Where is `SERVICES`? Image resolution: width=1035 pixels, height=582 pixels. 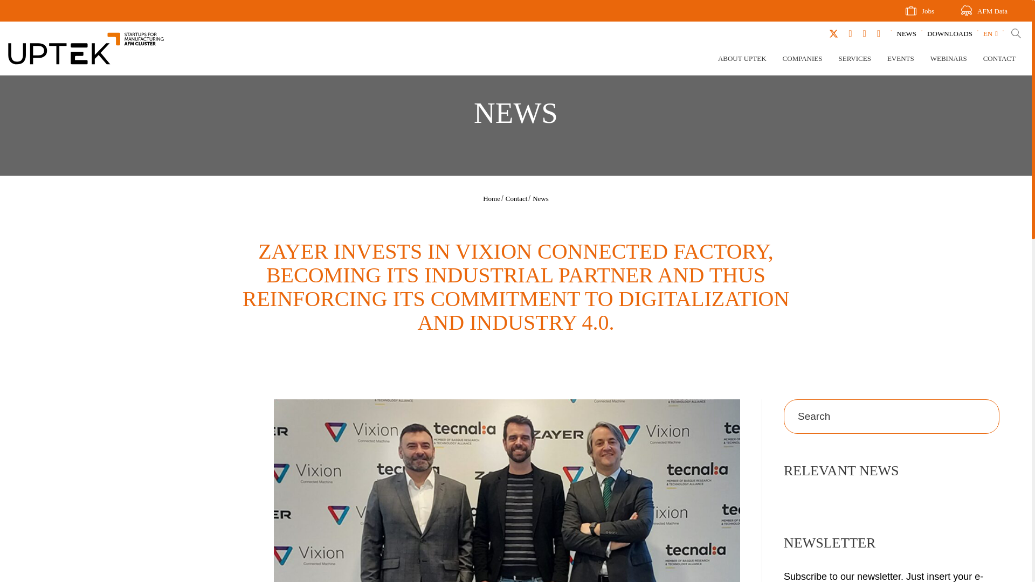 SERVICES is located at coordinates (855, 60).